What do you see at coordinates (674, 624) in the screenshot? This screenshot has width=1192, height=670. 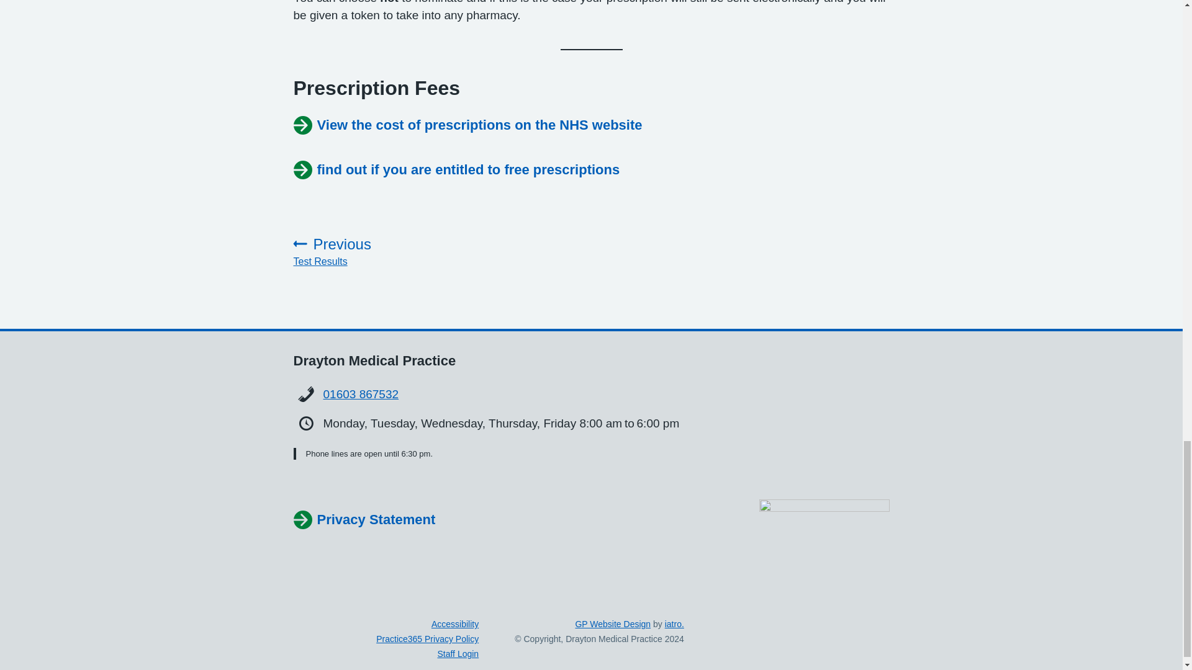 I see `Practice365 Privacy Policy` at bounding box center [674, 624].